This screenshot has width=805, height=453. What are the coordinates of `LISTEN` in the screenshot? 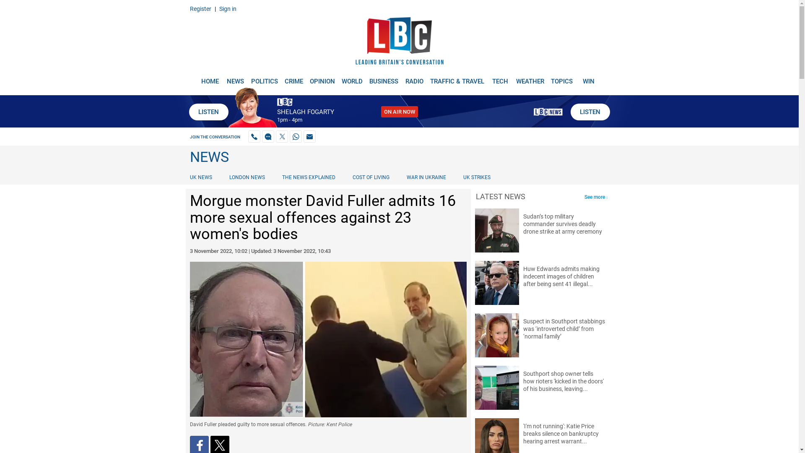 It's located at (208, 112).